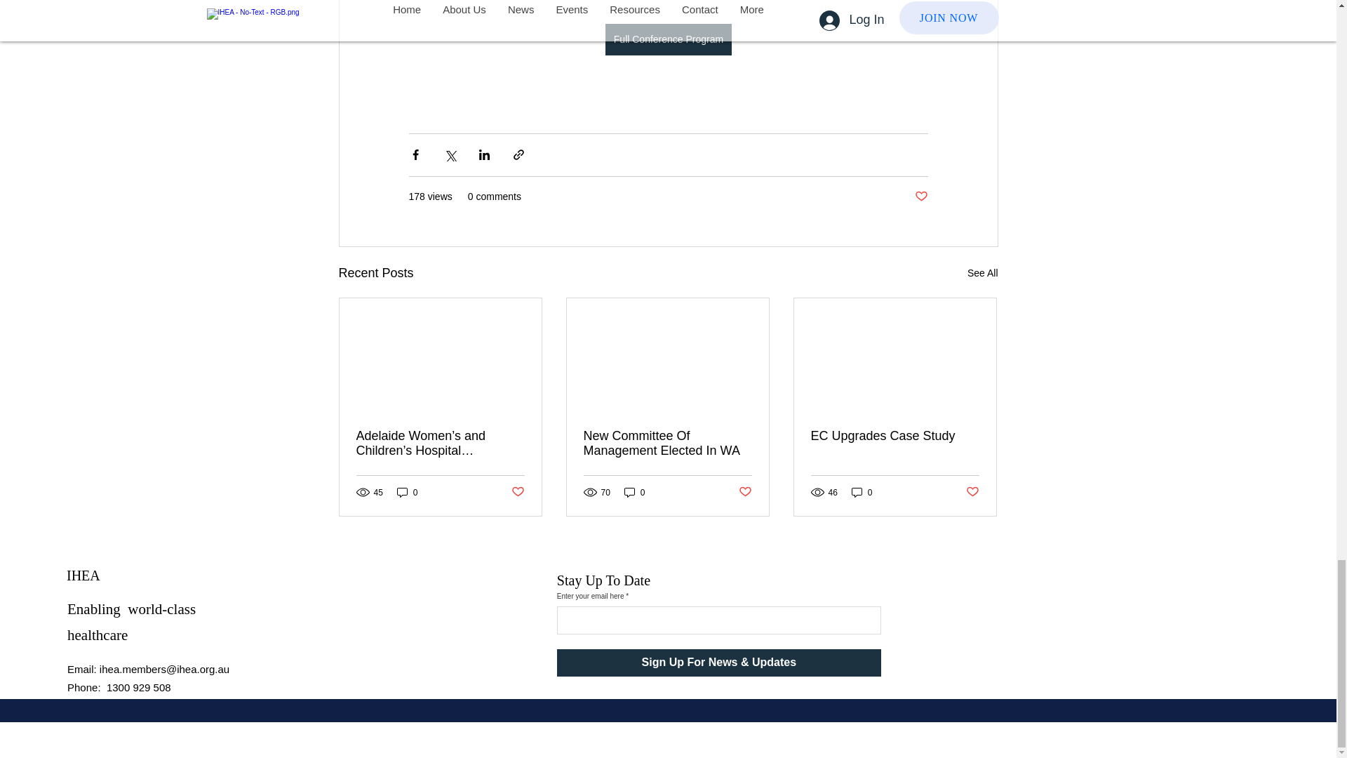 The image size is (1347, 758). Describe the element at coordinates (745, 492) in the screenshot. I see `Post not marked as liked` at that location.